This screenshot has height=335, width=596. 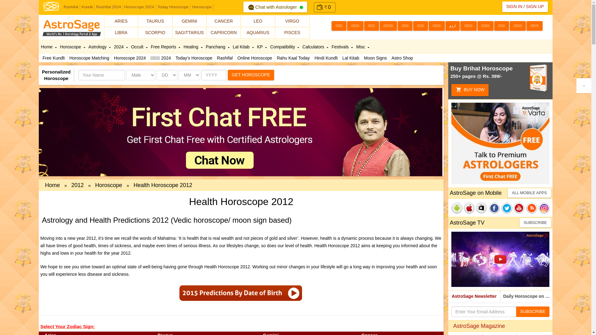 What do you see at coordinates (225, 58) in the screenshot?
I see `Get your daily rashifal in hindi` at bounding box center [225, 58].